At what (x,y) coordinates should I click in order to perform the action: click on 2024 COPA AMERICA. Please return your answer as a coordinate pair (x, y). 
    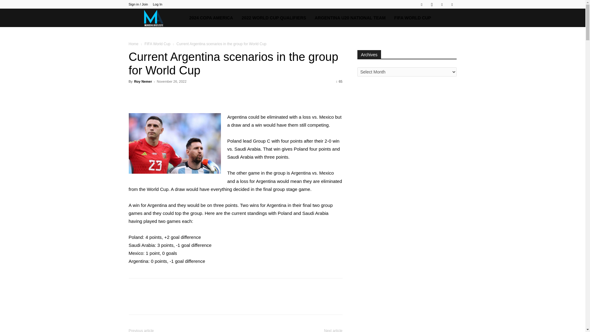
    Looking at the image, I should click on (211, 18).